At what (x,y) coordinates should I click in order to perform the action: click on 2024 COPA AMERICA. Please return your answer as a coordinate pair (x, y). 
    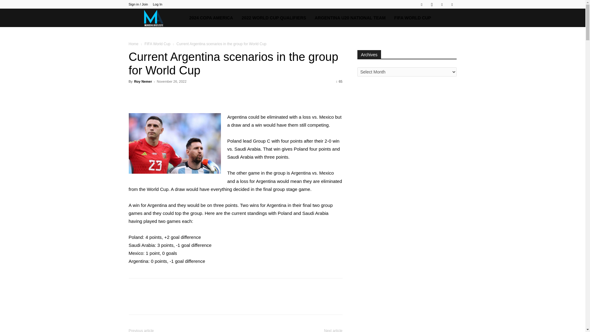
    Looking at the image, I should click on (211, 18).